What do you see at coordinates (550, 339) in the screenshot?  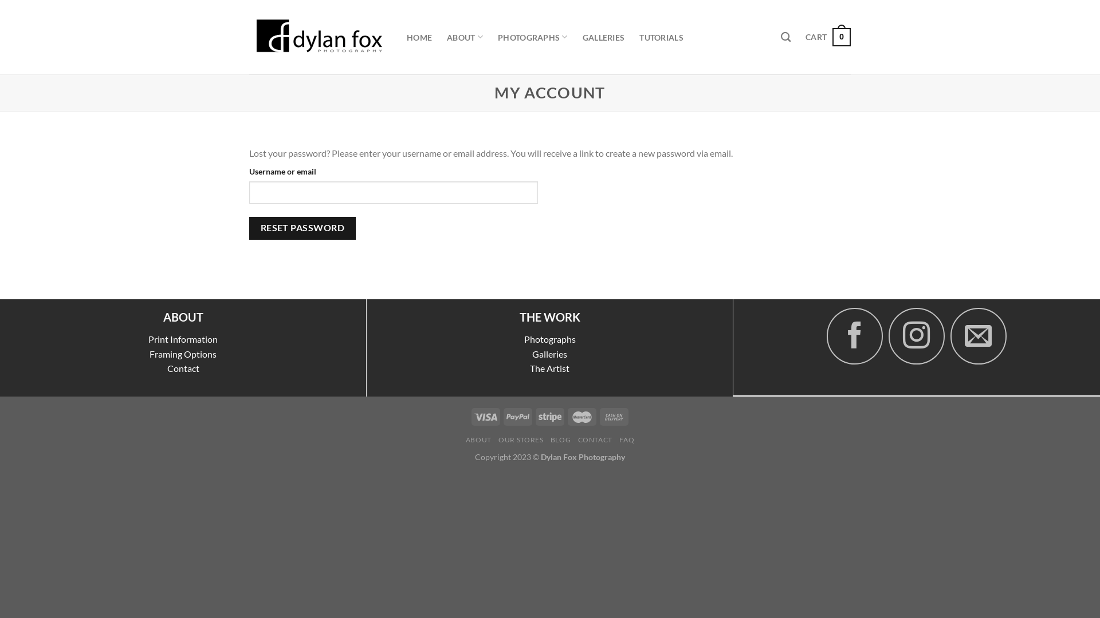 I see `Photographs` at bounding box center [550, 339].